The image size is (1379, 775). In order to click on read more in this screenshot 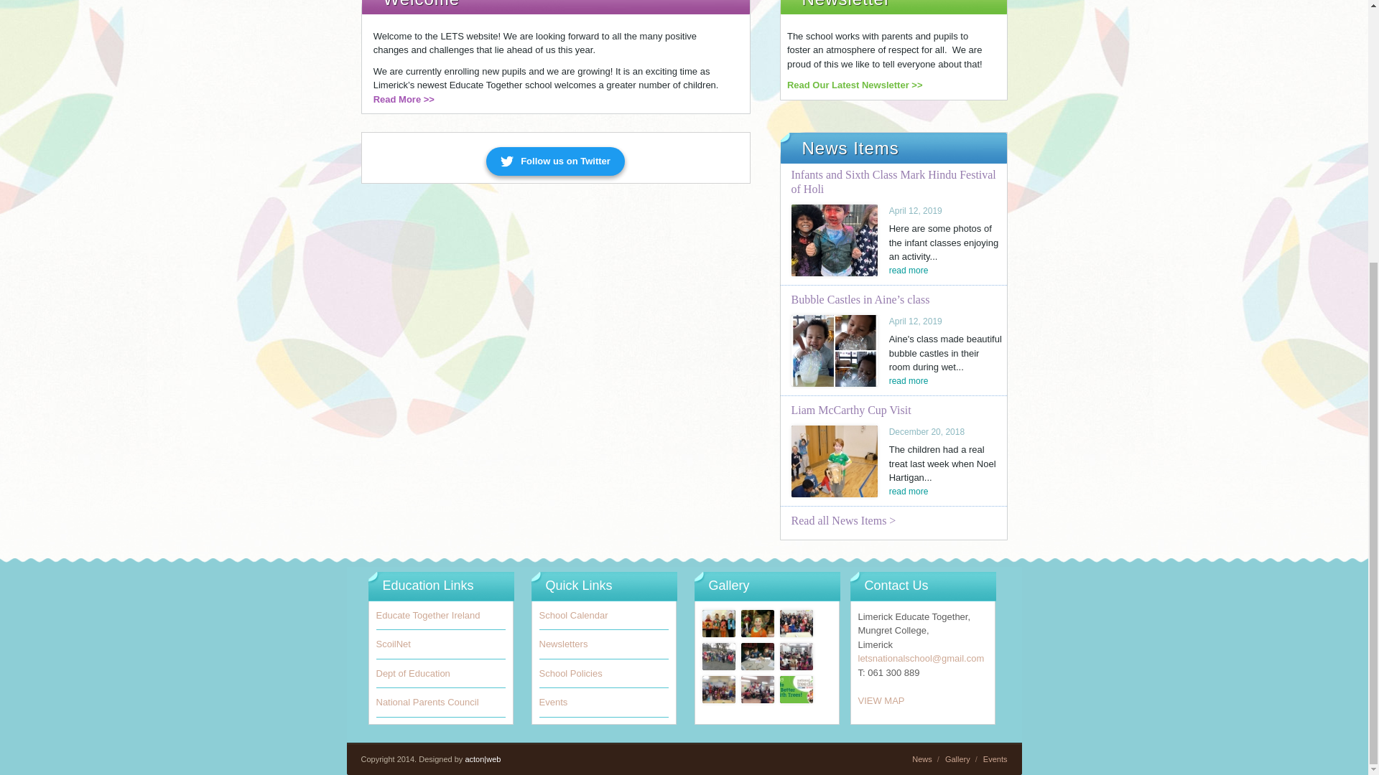, I will do `click(909, 491)`.